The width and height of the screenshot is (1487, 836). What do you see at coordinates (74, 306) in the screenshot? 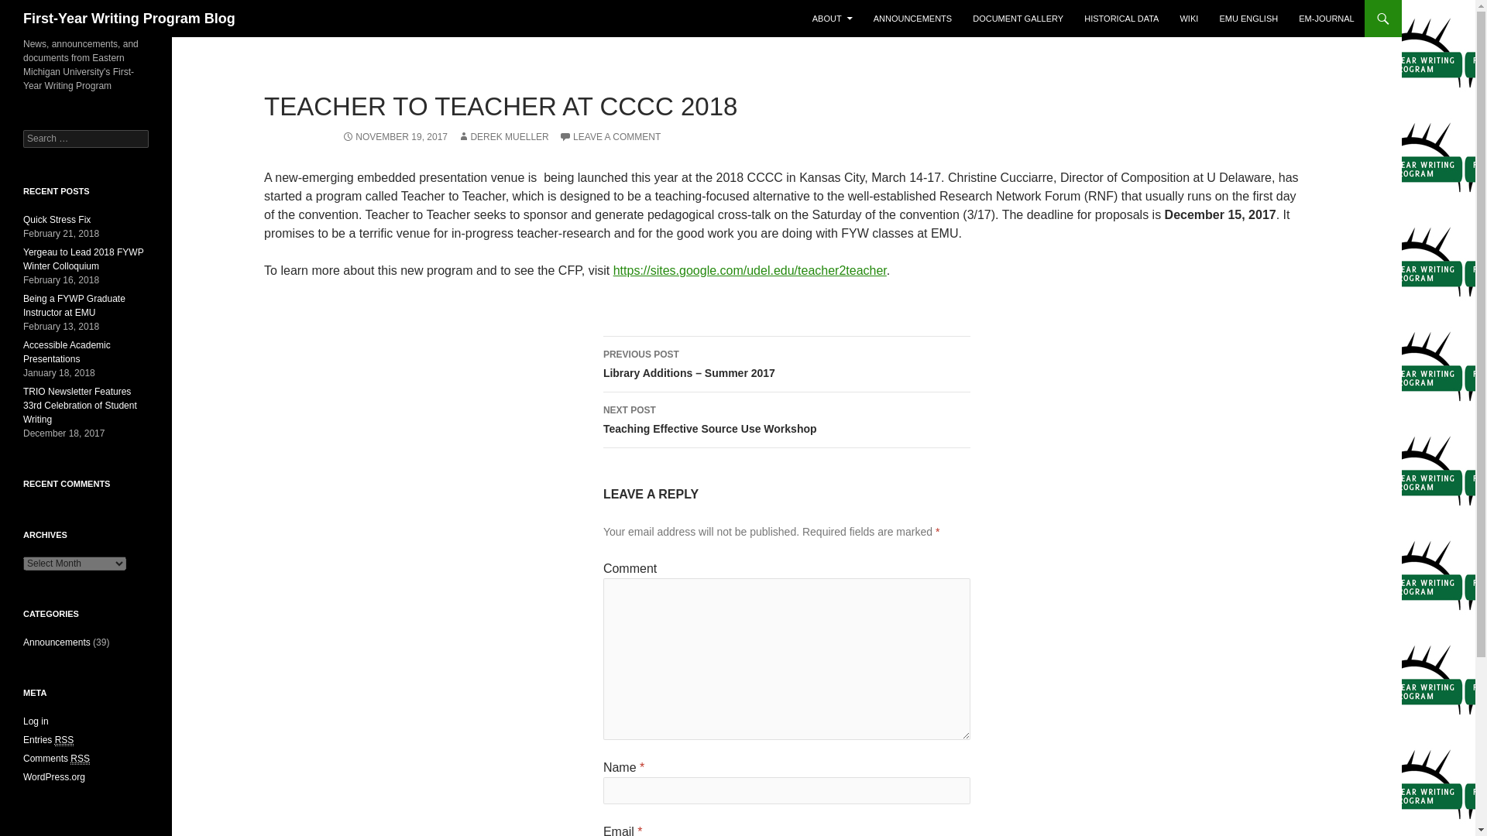
I see `Being a FYWP Graduate Instructor at EMU` at bounding box center [74, 306].